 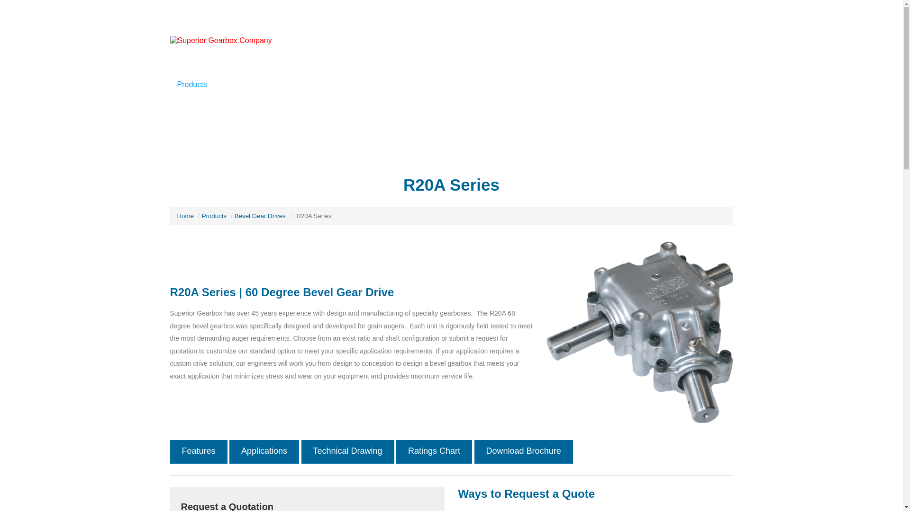 What do you see at coordinates (198, 451) in the screenshot?
I see `Features` at bounding box center [198, 451].